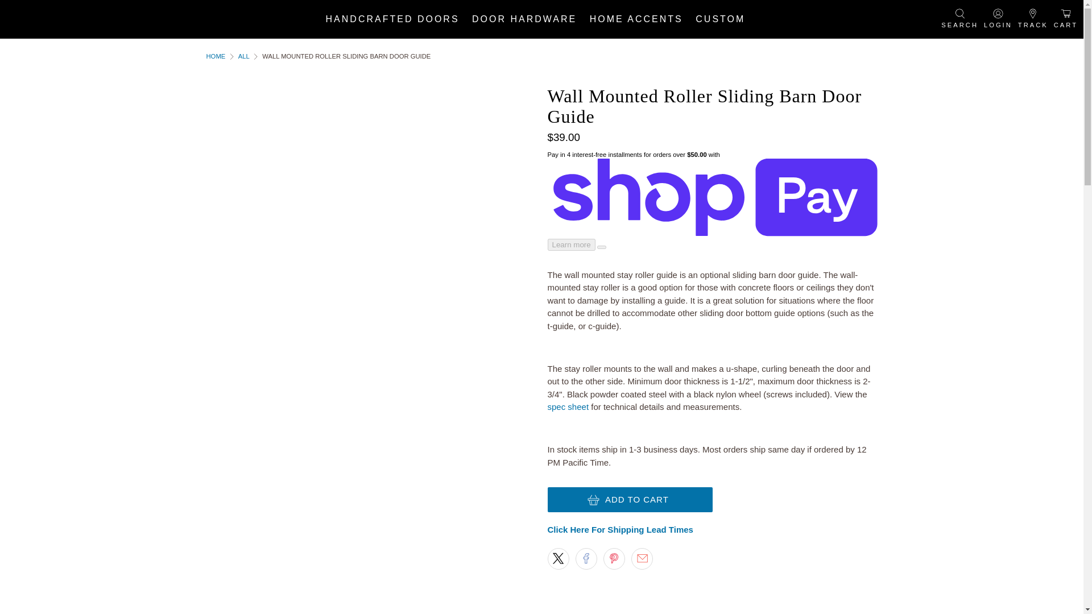 Image resolution: width=1092 pixels, height=614 pixels. I want to click on Email this to a friend, so click(642, 559).